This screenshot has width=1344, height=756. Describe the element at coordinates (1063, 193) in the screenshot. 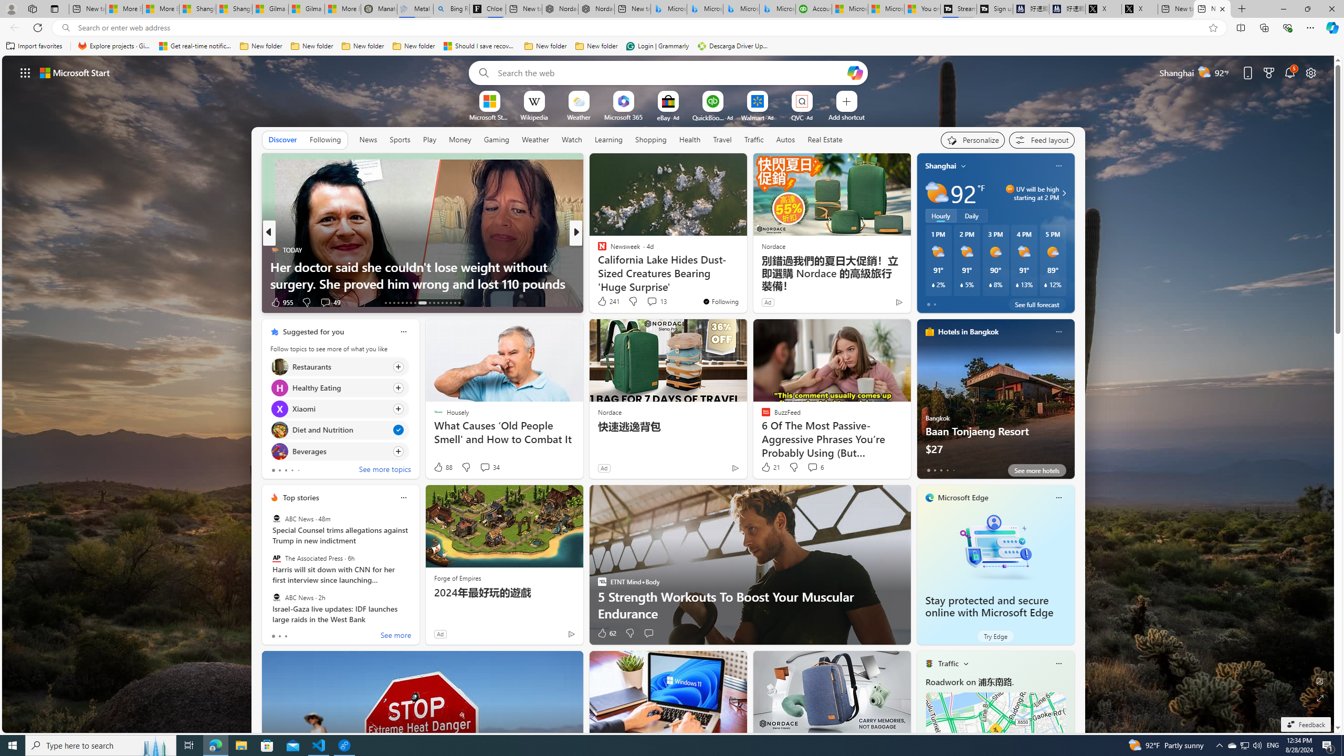

I see `UV will be high starting at 2 PM` at that location.